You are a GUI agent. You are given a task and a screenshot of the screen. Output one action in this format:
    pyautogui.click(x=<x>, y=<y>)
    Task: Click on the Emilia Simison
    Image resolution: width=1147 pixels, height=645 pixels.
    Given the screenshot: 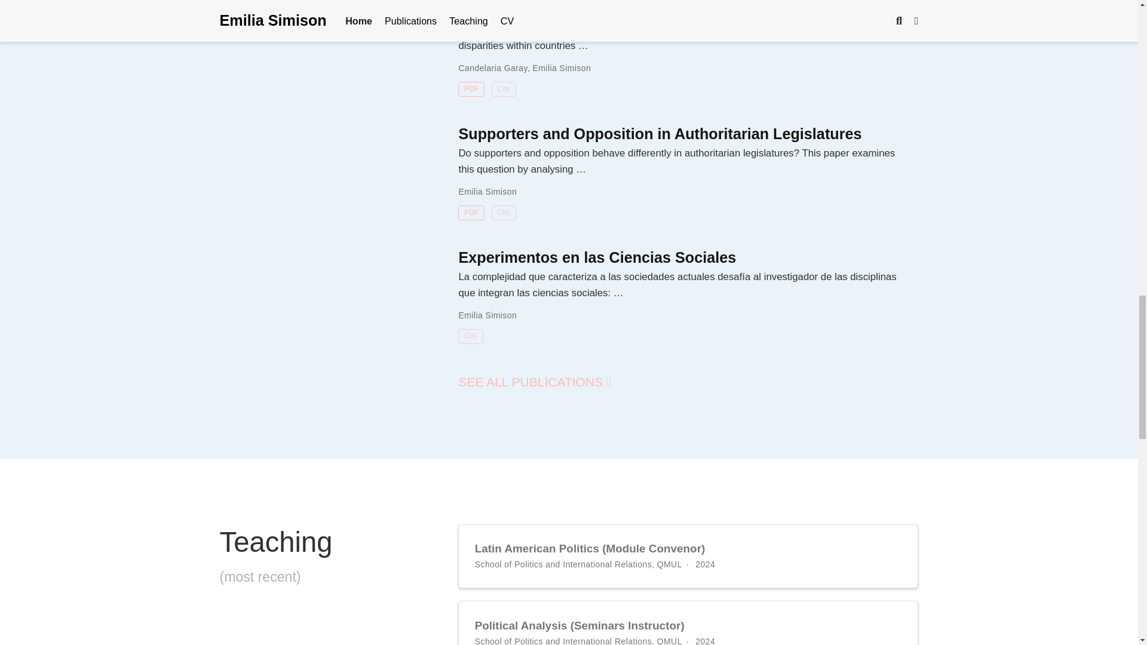 What is the action you would take?
    pyautogui.click(x=562, y=68)
    